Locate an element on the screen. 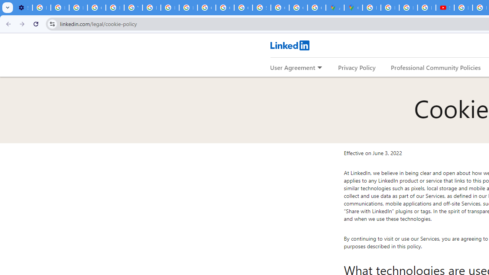 Image resolution: width=489 pixels, height=275 pixels. Expand to show more links for User Agreement is located at coordinates (319, 68).